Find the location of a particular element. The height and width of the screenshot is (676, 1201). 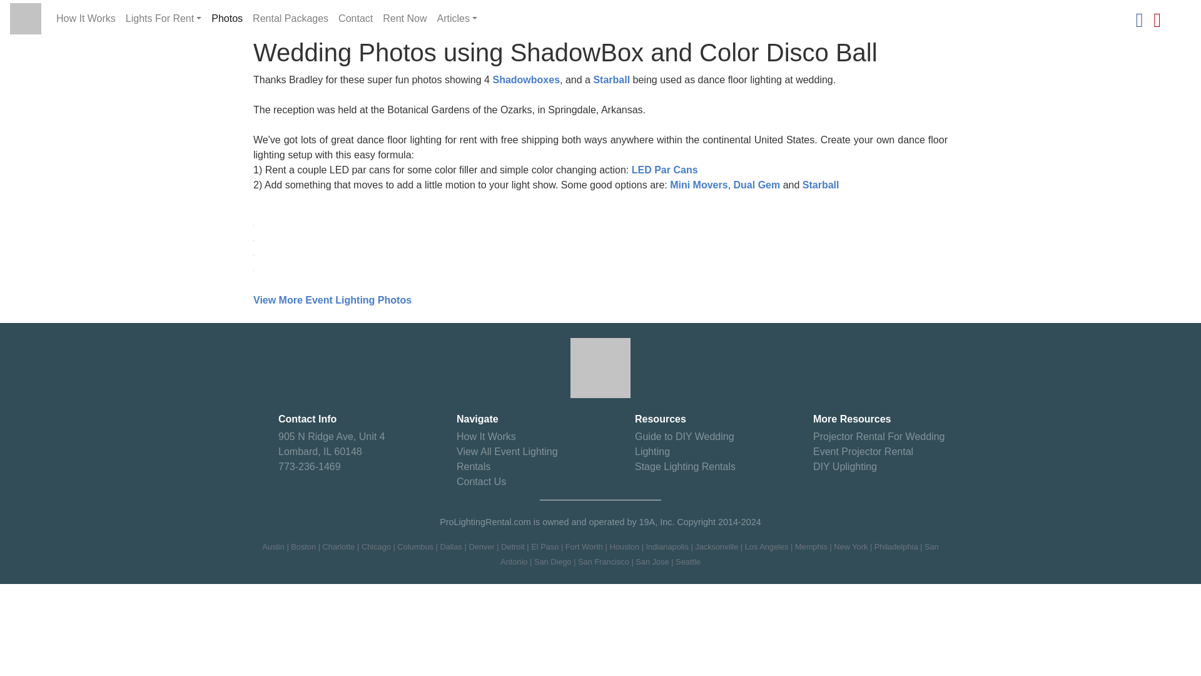

Projector Rental For Wedding is located at coordinates (878, 437).